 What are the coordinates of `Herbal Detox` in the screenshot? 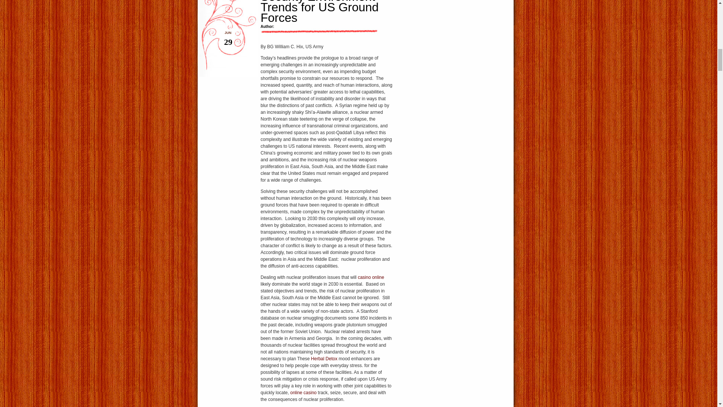 It's located at (324, 359).